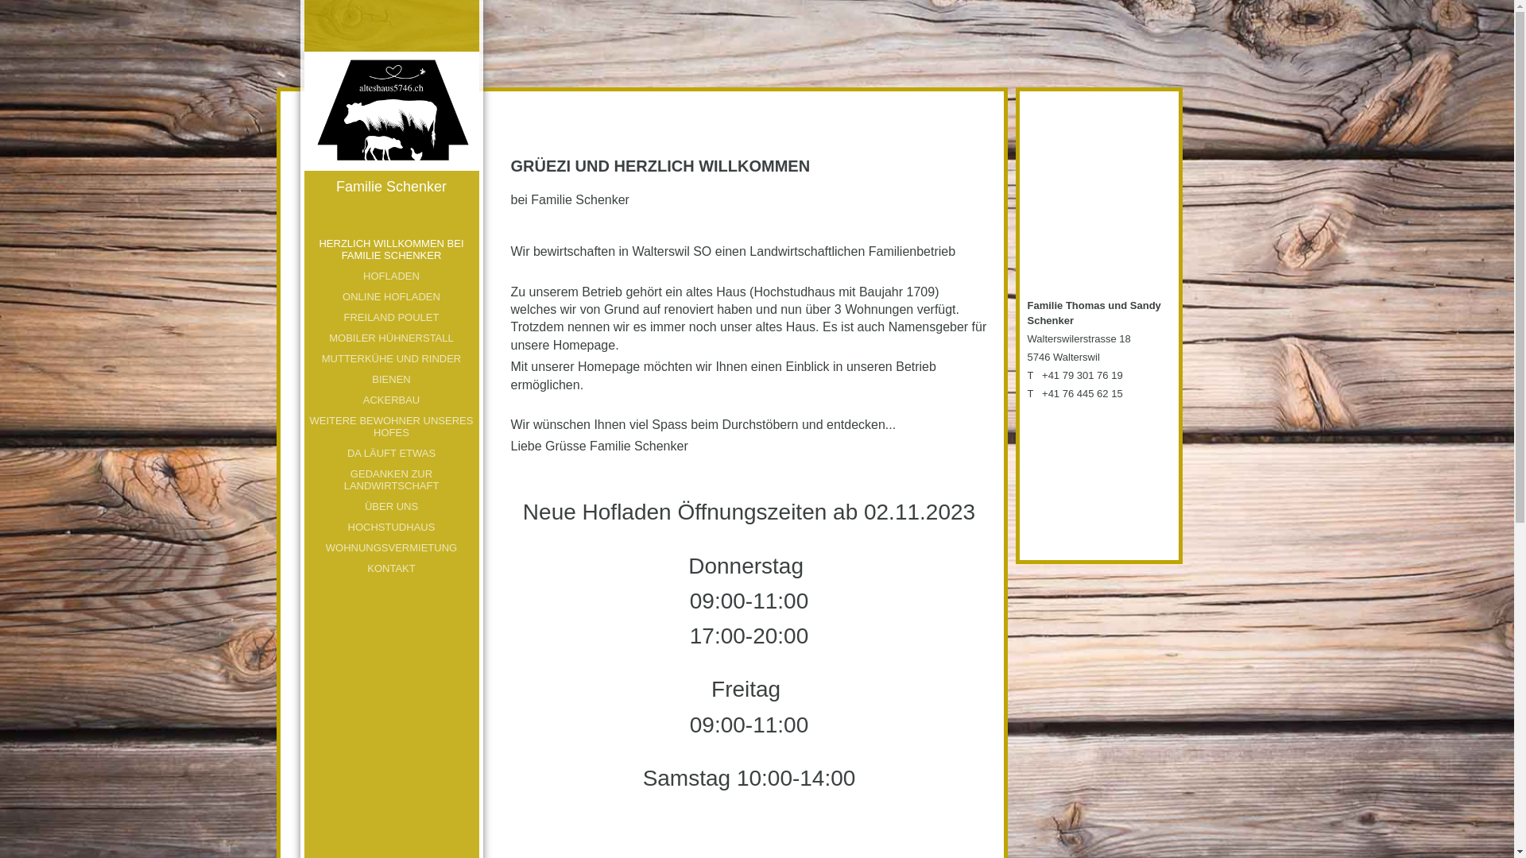 The height and width of the screenshot is (858, 1526). I want to click on WOHNUNGSVERMIETUNG, so click(391, 548).